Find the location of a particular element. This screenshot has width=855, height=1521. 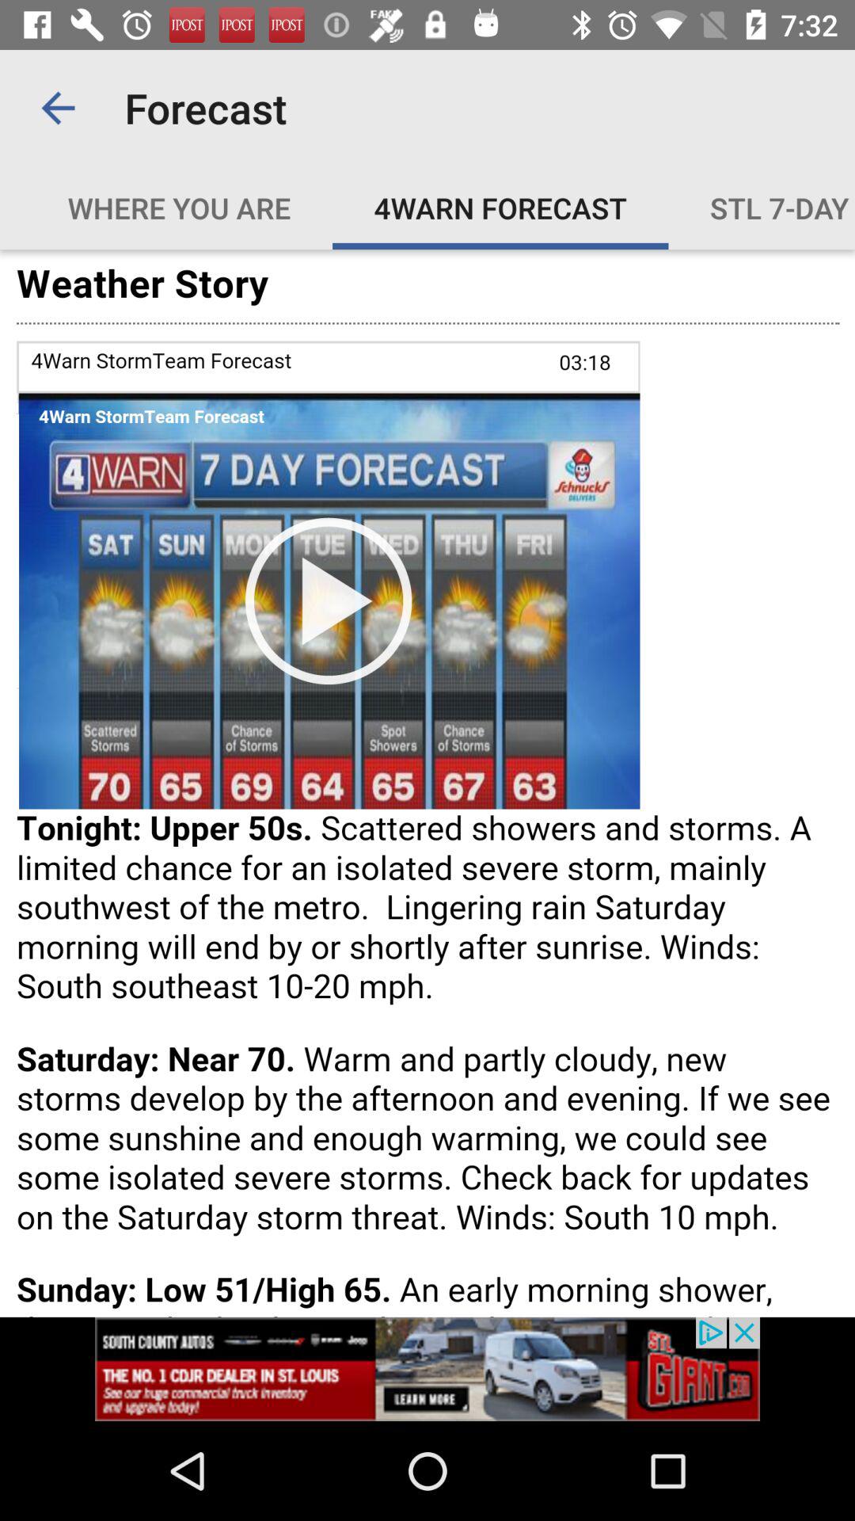

click on advertisements is located at coordinates (427, 1369).